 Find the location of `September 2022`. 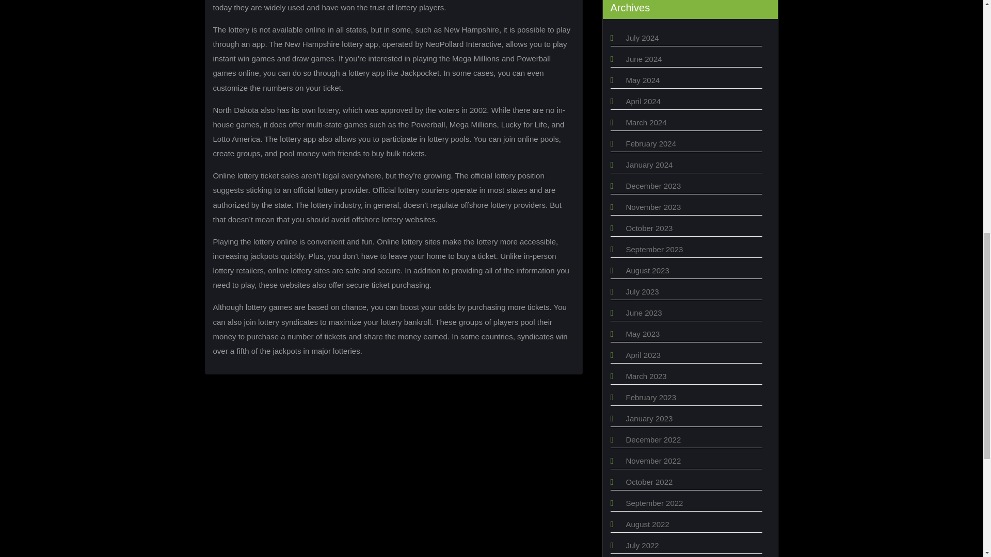

September 2022 is located at coordinates (653, 502).